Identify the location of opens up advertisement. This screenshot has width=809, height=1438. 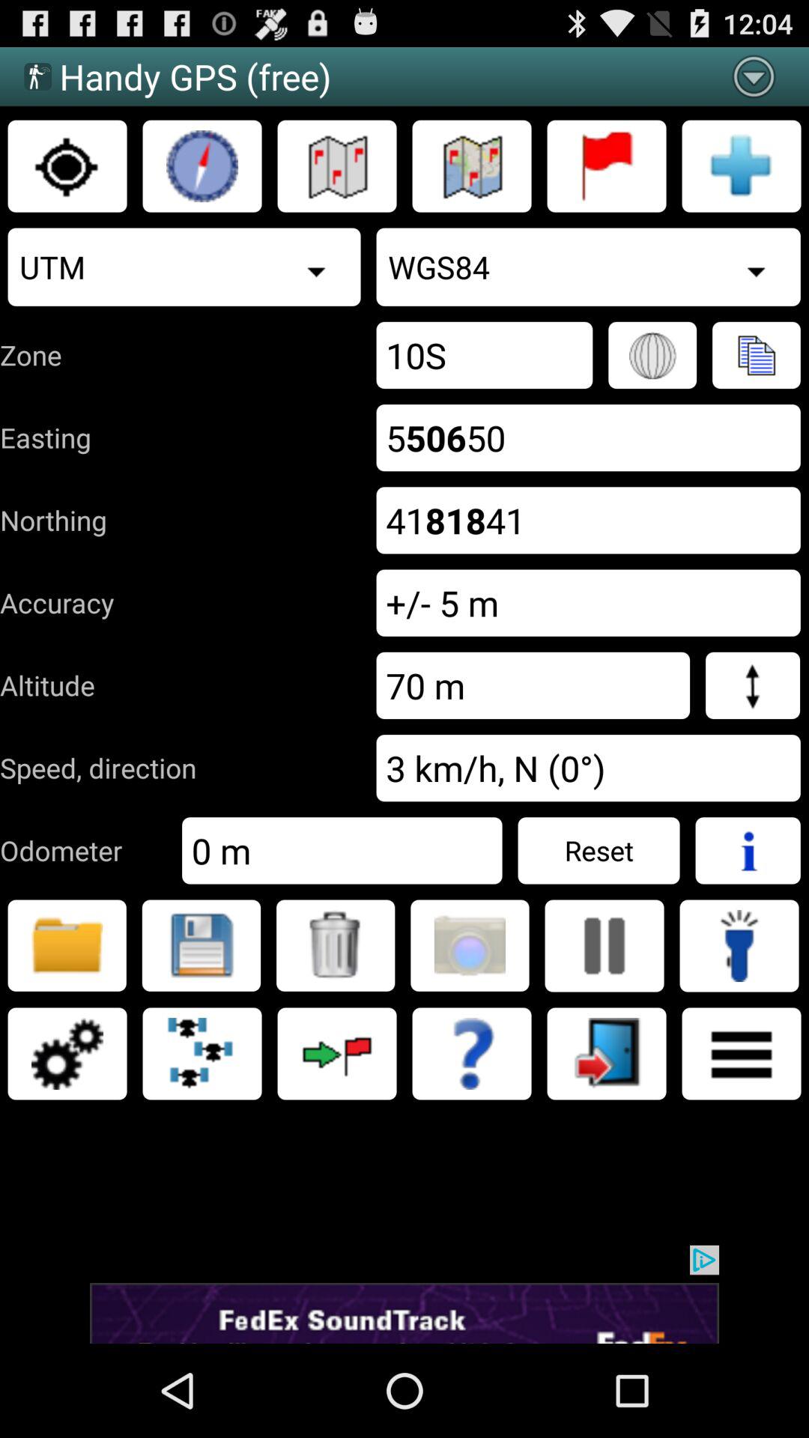
(404, 1294).